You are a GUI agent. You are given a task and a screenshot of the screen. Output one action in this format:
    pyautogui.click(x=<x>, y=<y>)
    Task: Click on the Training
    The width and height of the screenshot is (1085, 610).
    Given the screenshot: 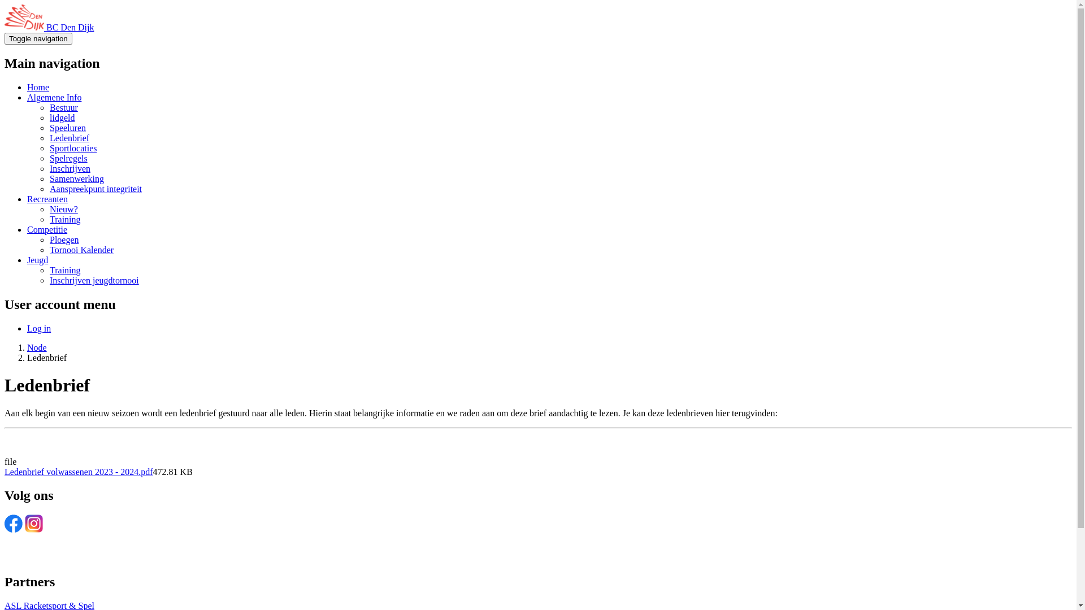 What is the action you would take?
    pyautogui.click(x=66, y=219)
    